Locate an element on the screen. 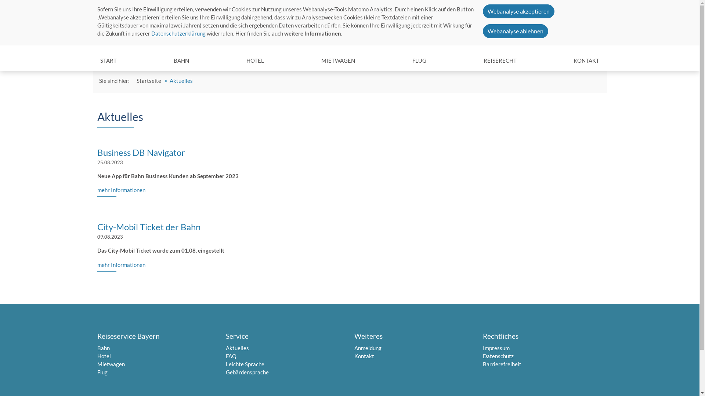 Image resolution: width=705 pixels, height=396 pixels. Business DB Navigator is located at coordinates (141, 153).